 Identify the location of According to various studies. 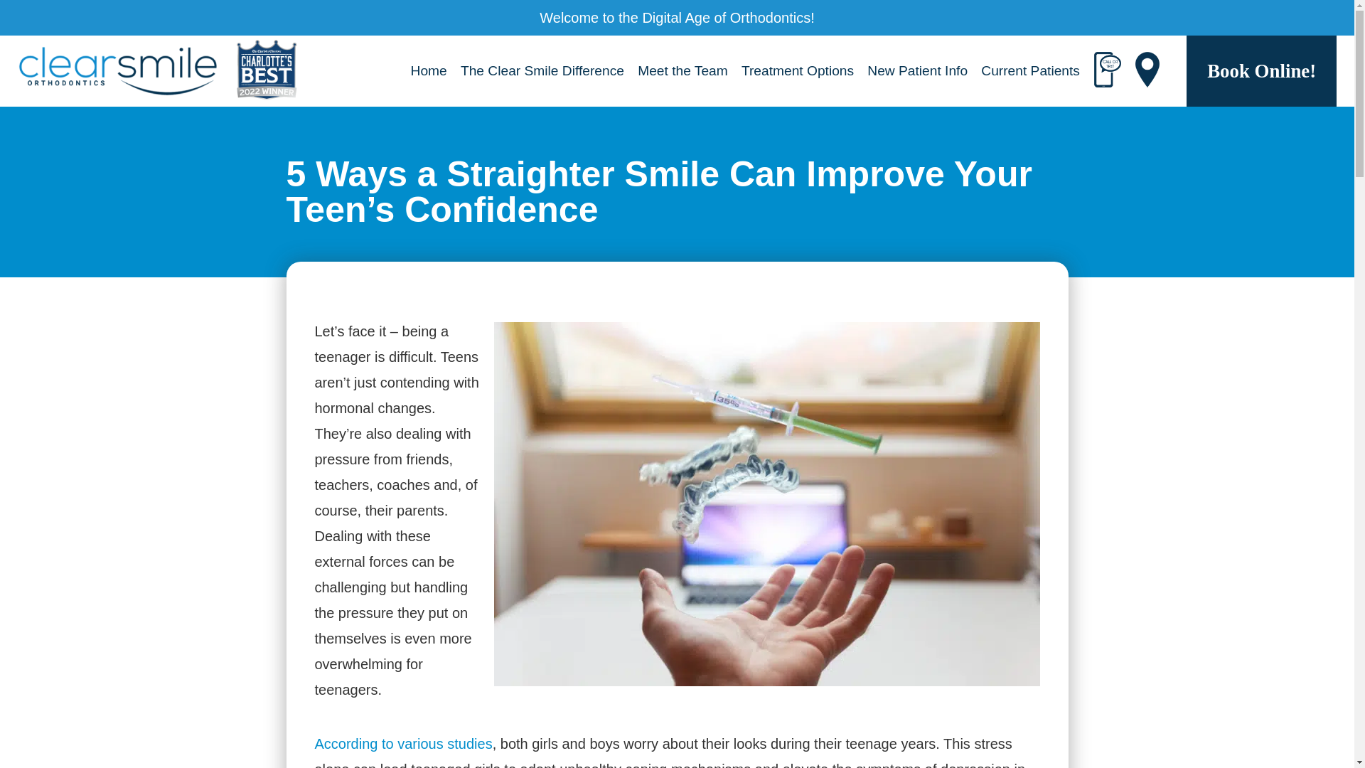
(402, 744).